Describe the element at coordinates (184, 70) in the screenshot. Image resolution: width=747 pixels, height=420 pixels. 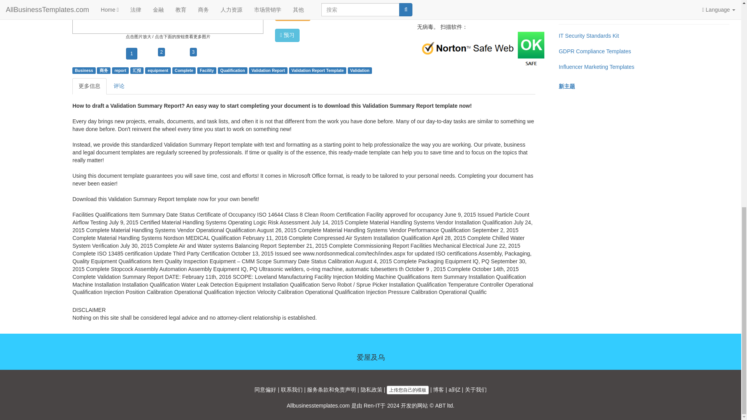
I see `Complete` at that location.